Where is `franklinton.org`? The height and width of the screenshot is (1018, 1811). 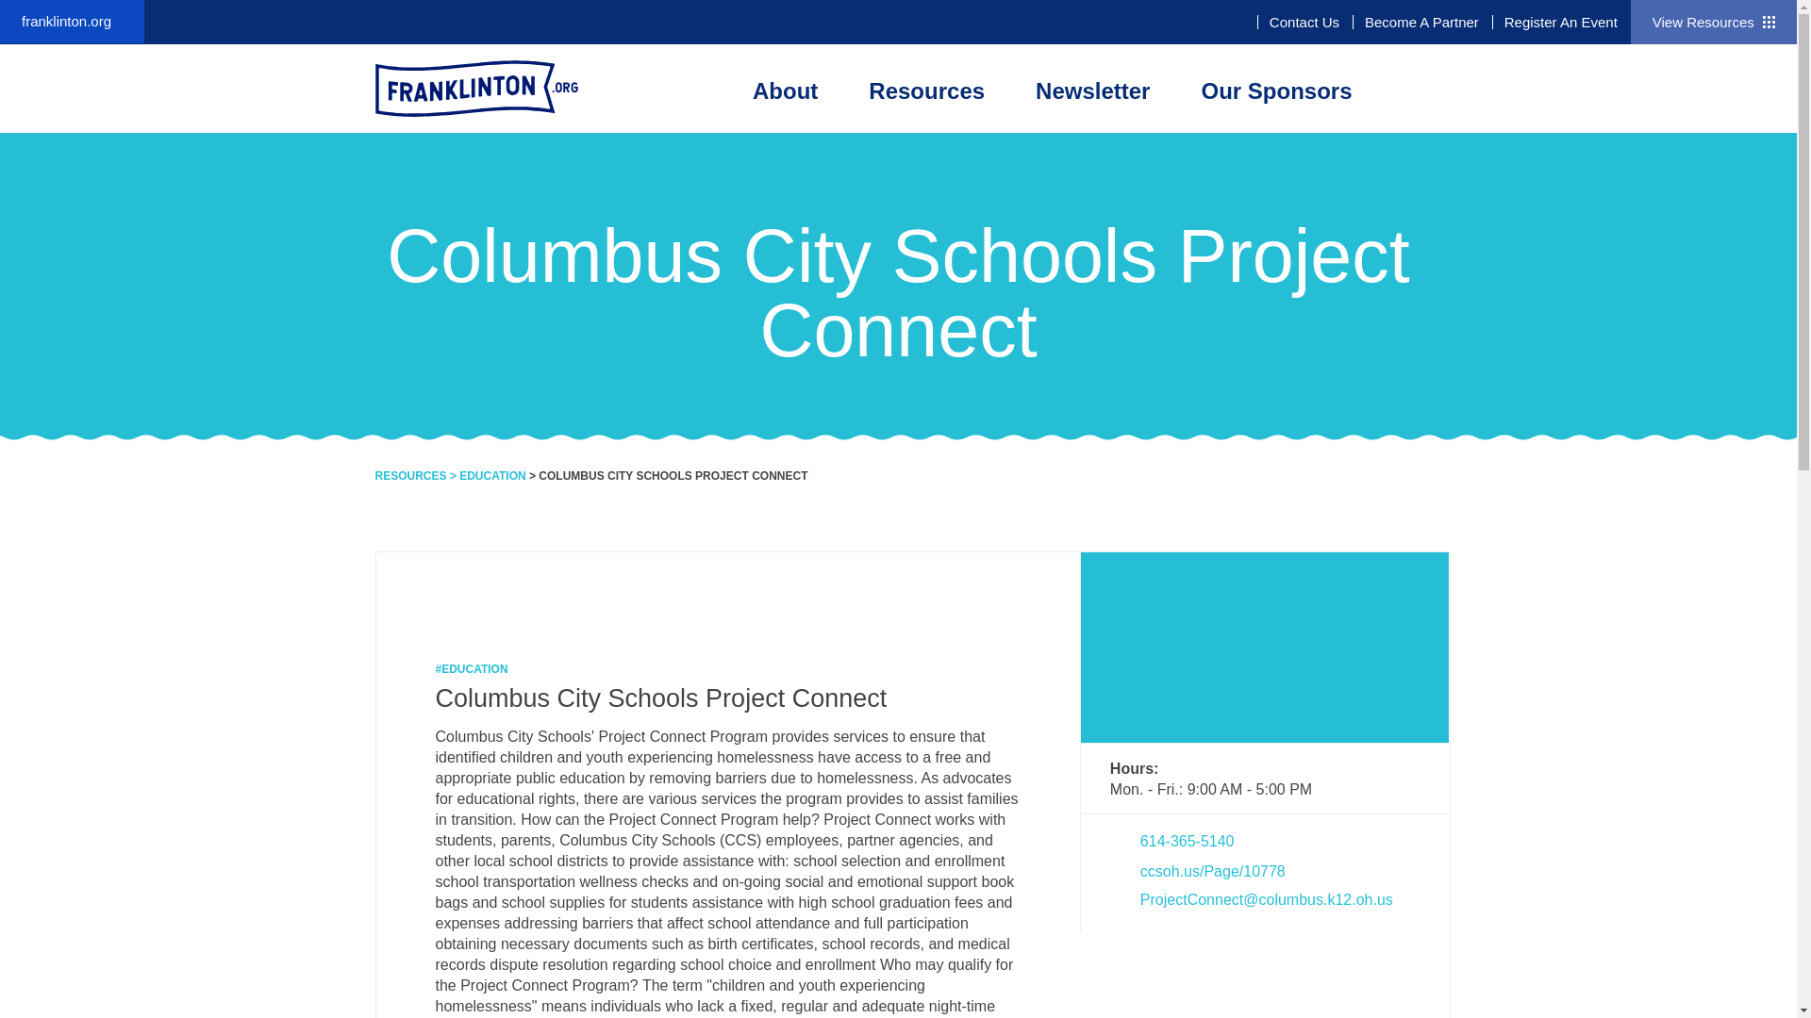 franklinton.org is located at coordinates (72, 22).